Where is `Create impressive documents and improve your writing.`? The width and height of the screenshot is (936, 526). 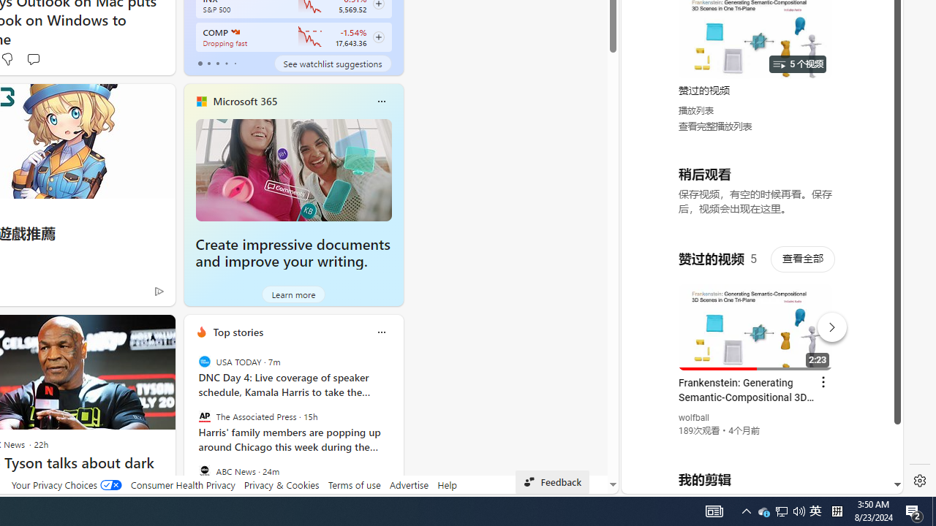 Create impressive documents and improve your writing. is located at coordinates (292, 253).